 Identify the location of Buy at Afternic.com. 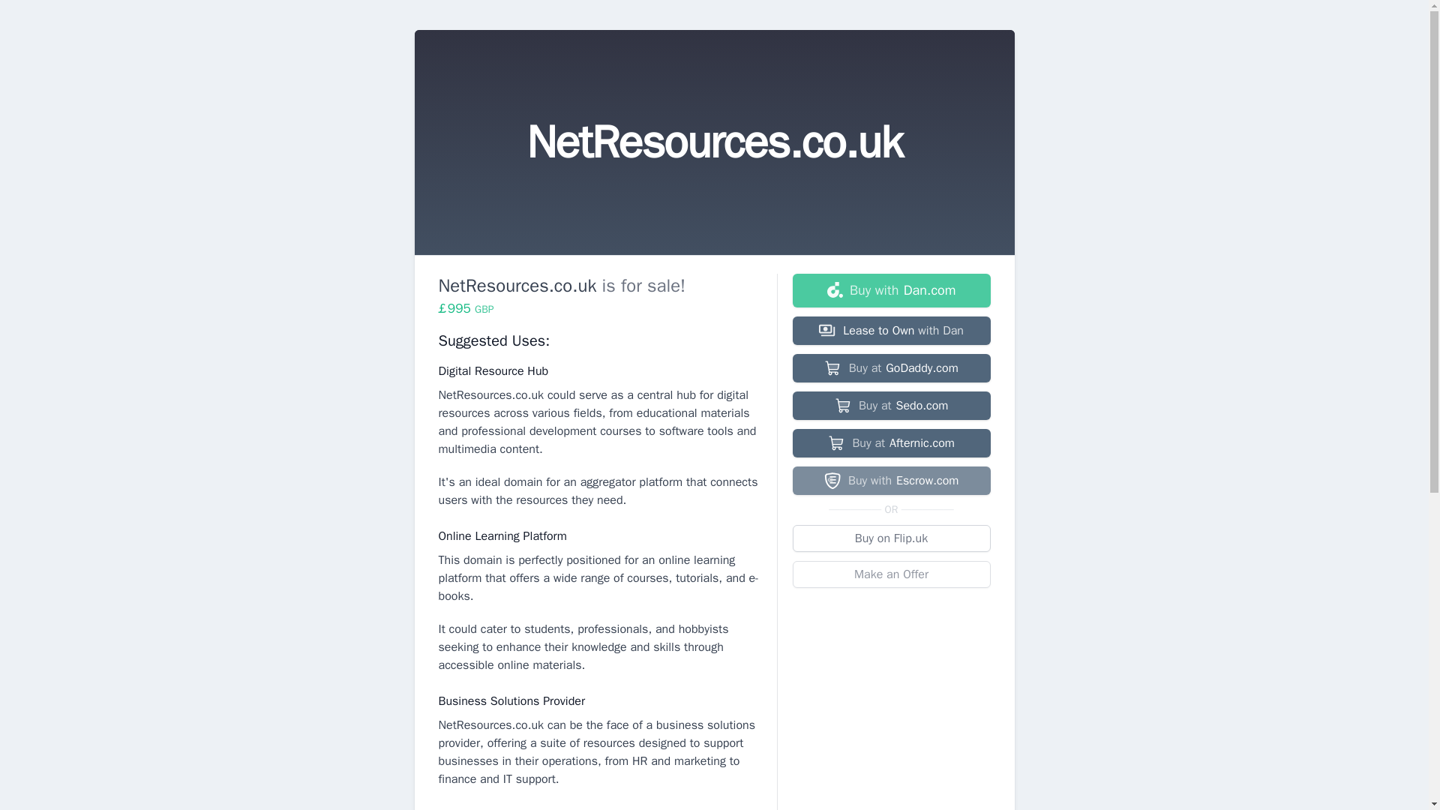
(891, 443).